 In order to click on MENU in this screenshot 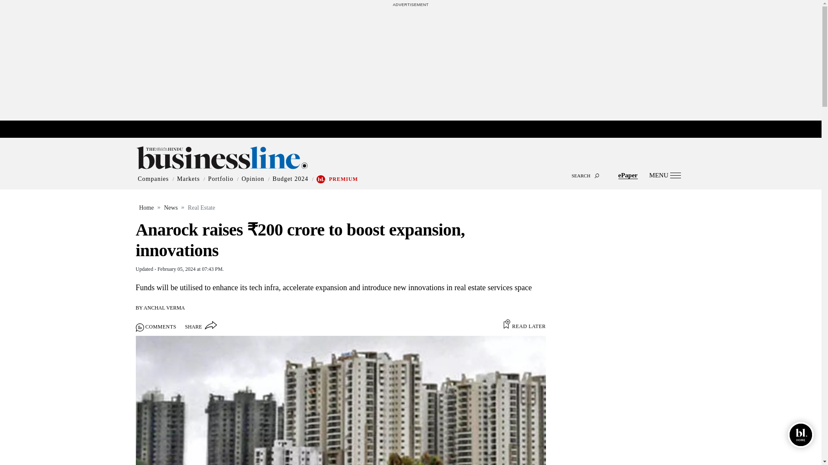, I will do `click(665, 175)`.